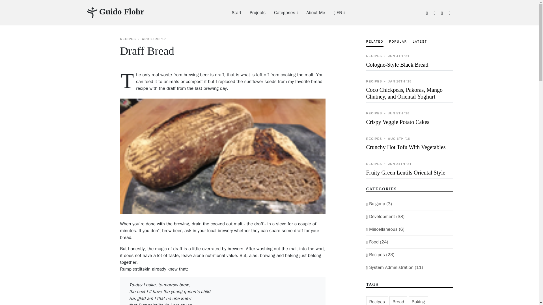 Image resolution: width=543 pixels, height=305 pixels. What do you see at coordinates (374, 42) in the screenshot?
I see `RELATED` at bounding box center [374, 42].